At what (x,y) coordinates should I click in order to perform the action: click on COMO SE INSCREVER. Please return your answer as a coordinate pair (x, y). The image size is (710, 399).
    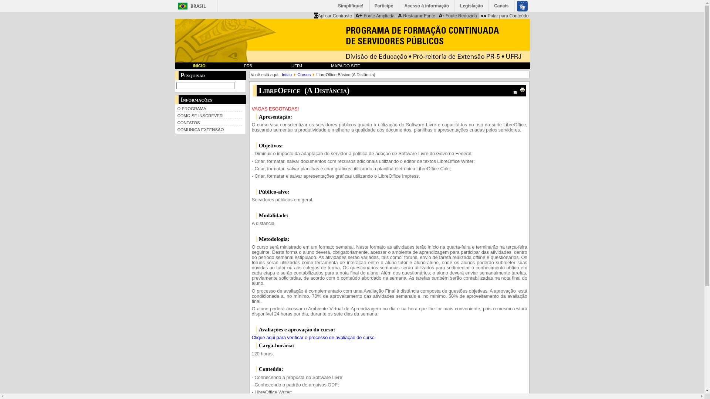
    Looking at the image, I should click on (209, 115).